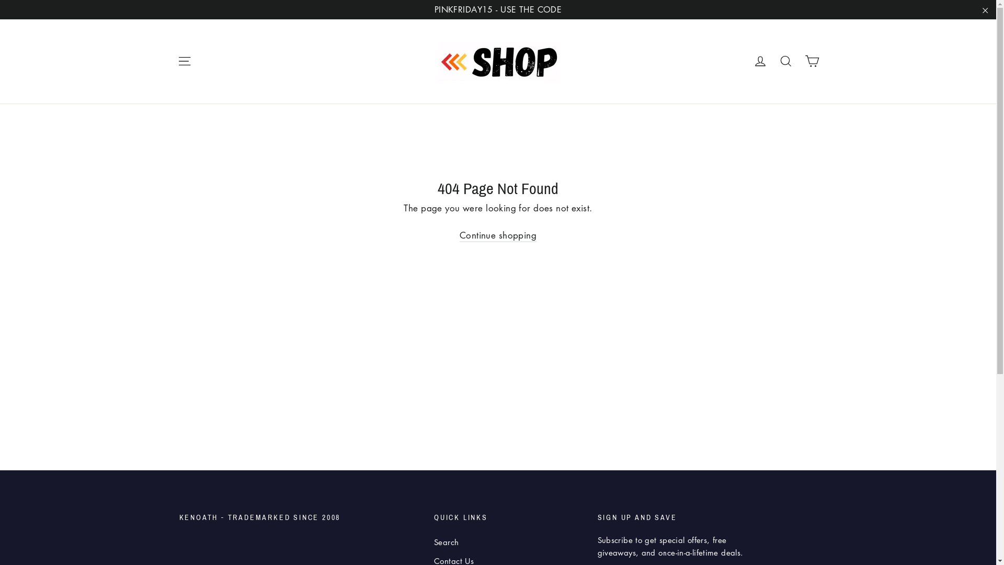 Image resolution: width=1004 pixels, height=565 pixels. I want to click on Skip to content, so click(0, 0).